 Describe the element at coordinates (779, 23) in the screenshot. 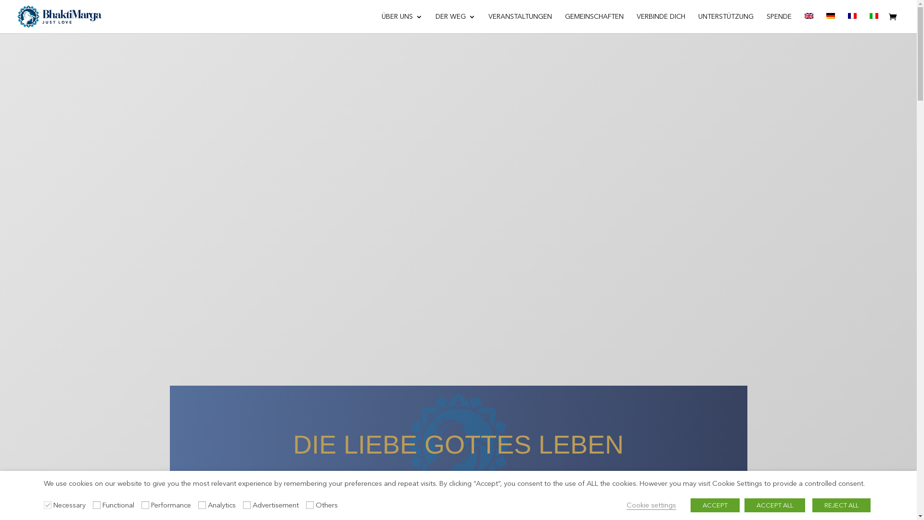

I see `SPENDE` at that location.